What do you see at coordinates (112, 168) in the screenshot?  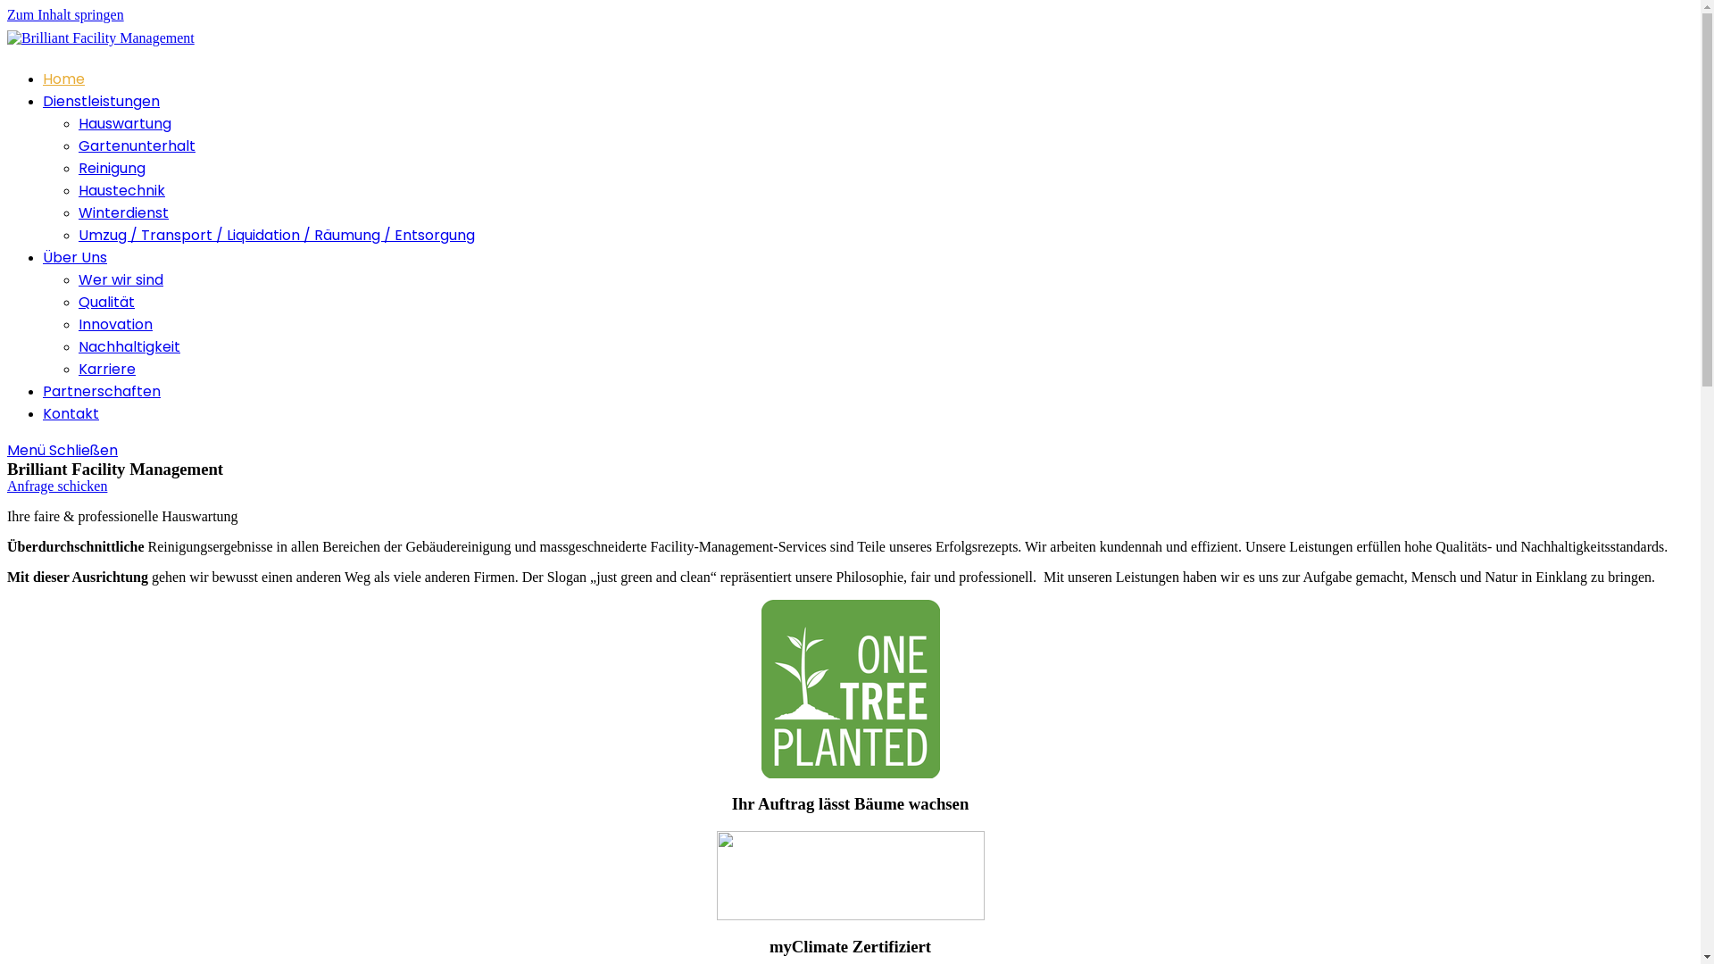 I see `Reinigung` at bounding box center [112, 168].